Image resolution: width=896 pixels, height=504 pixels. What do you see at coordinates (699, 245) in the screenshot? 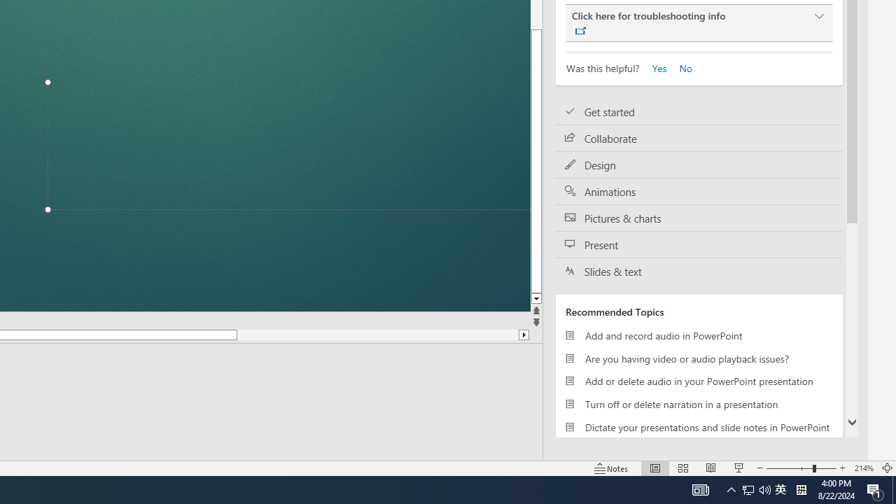
I see `Present` at bounding box center [699, 245].